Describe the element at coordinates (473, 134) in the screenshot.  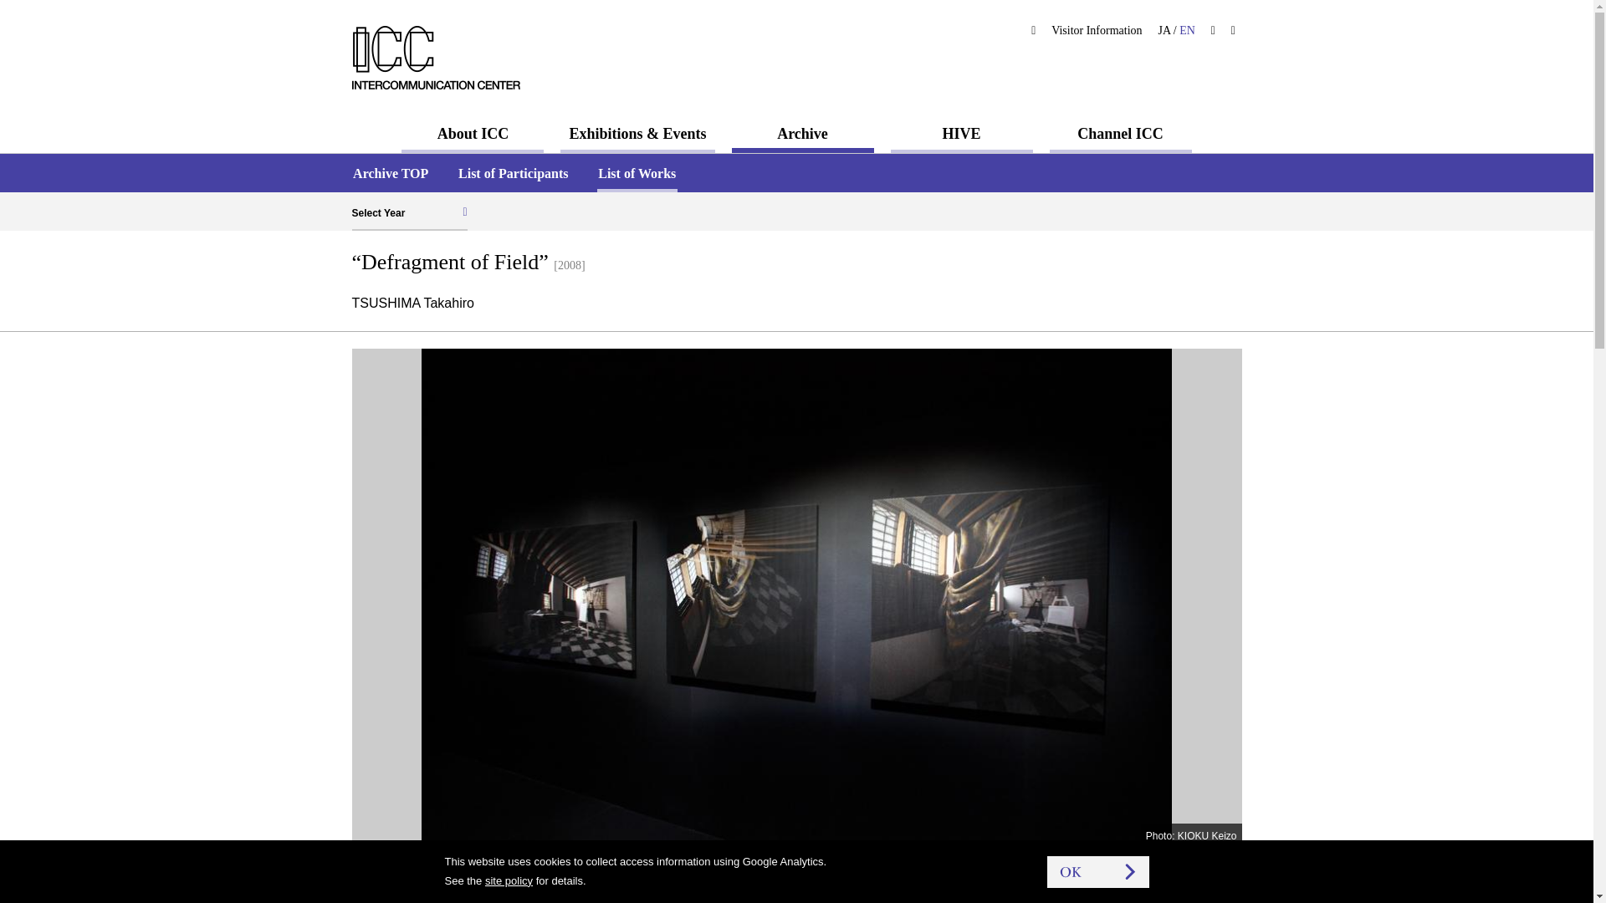
I see `About ICC` at that location.